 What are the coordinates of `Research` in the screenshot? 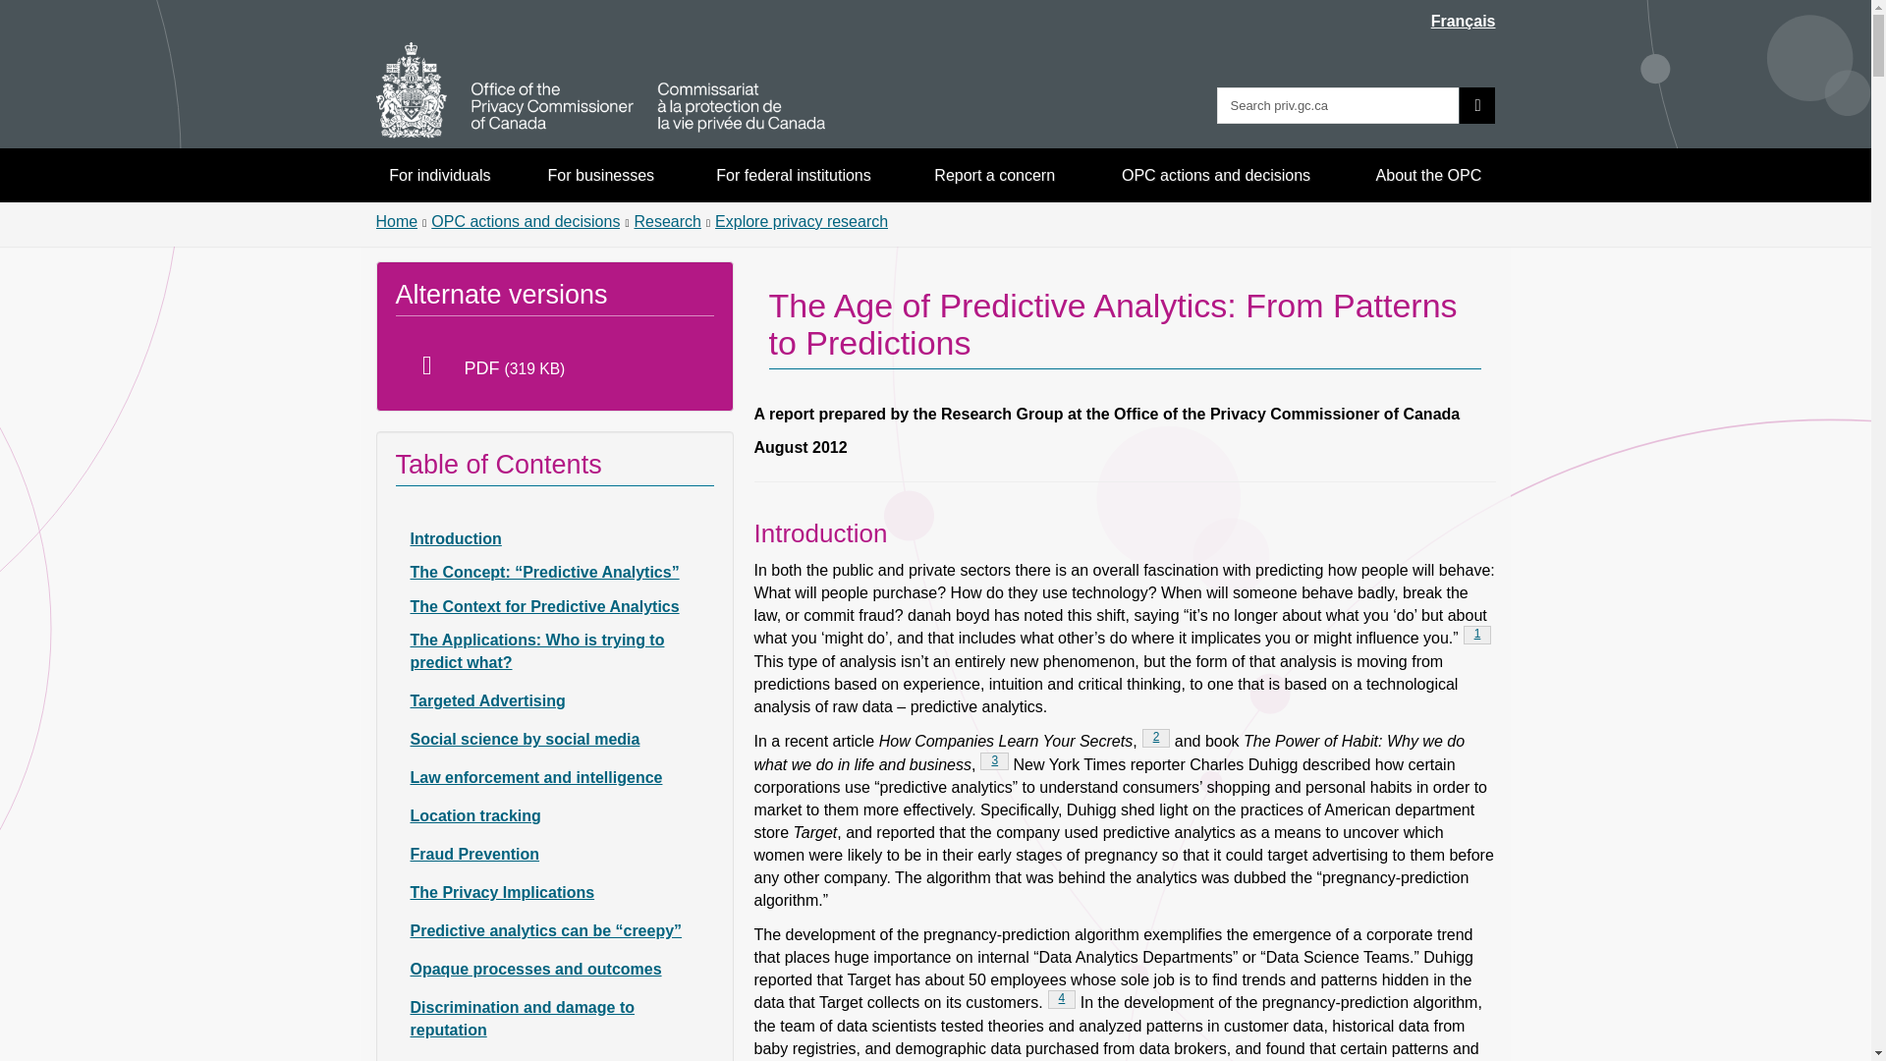 It's located at (994, 761).